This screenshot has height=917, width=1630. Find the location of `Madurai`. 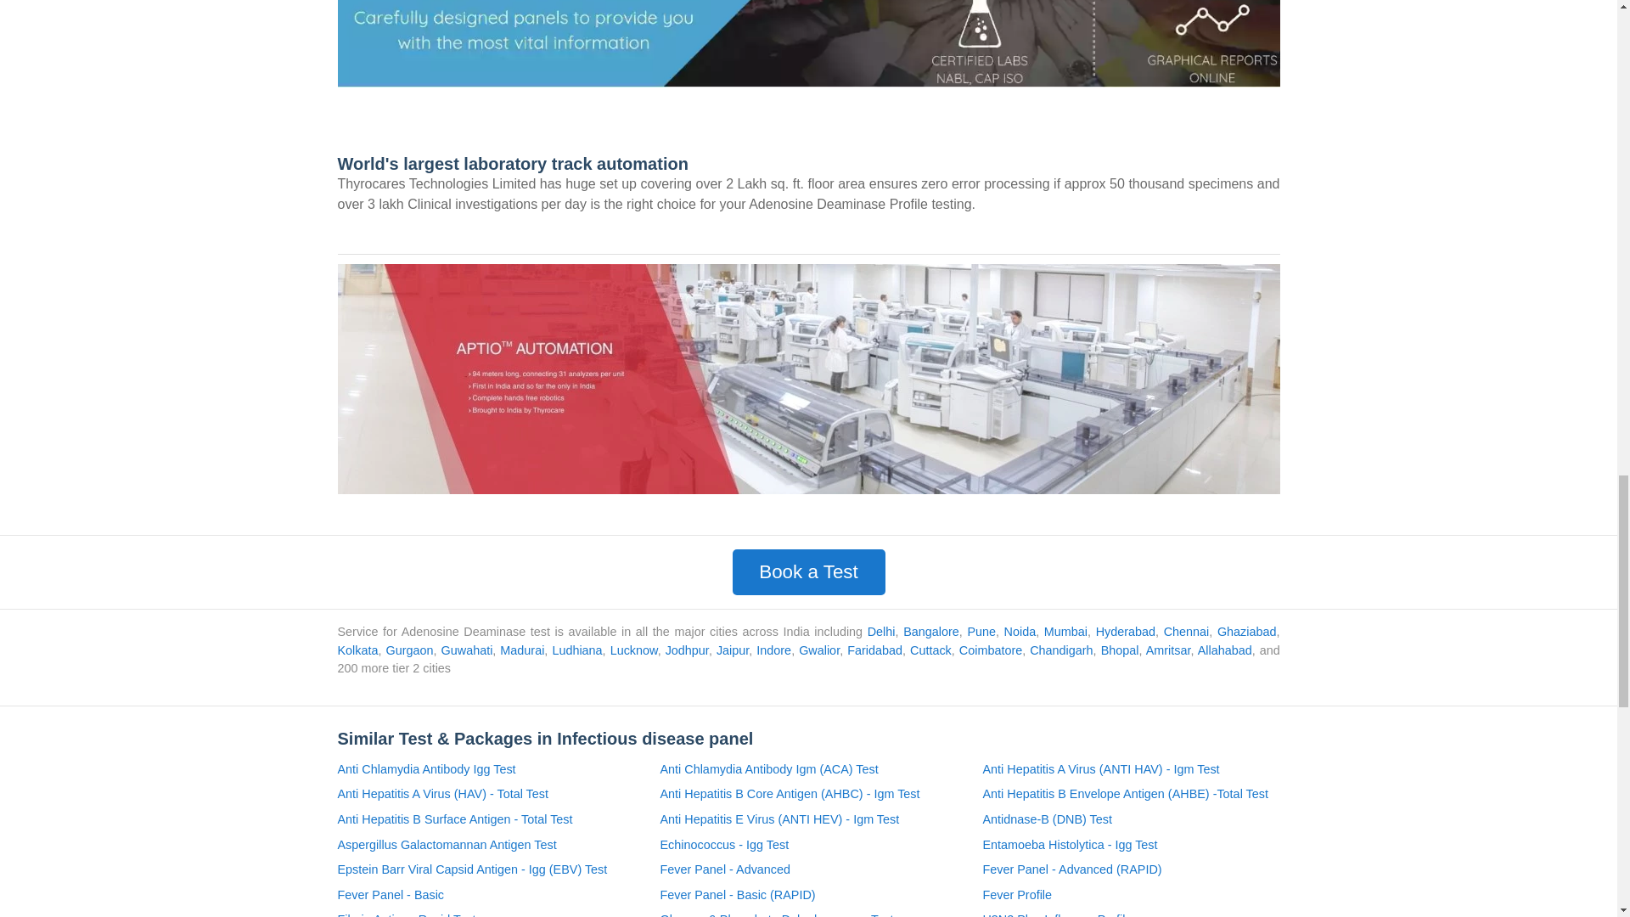

Madurai is located at coordinates (522, 650).